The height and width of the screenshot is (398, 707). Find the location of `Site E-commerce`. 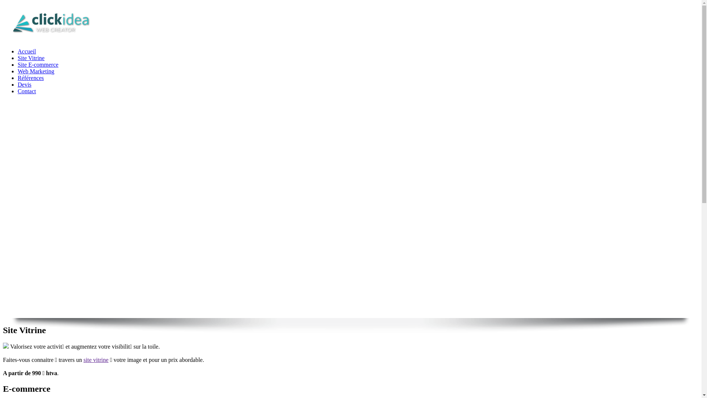

Site E-commerce is located at coordinates (38, 65).